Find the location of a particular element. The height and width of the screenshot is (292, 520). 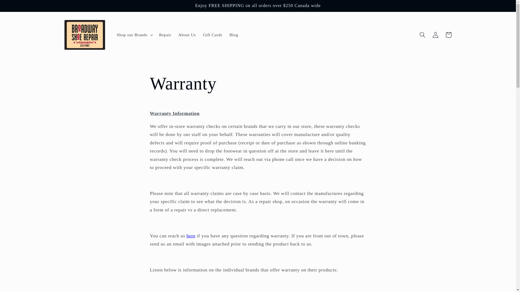

Skip to content is located at coordinates (18, 7).